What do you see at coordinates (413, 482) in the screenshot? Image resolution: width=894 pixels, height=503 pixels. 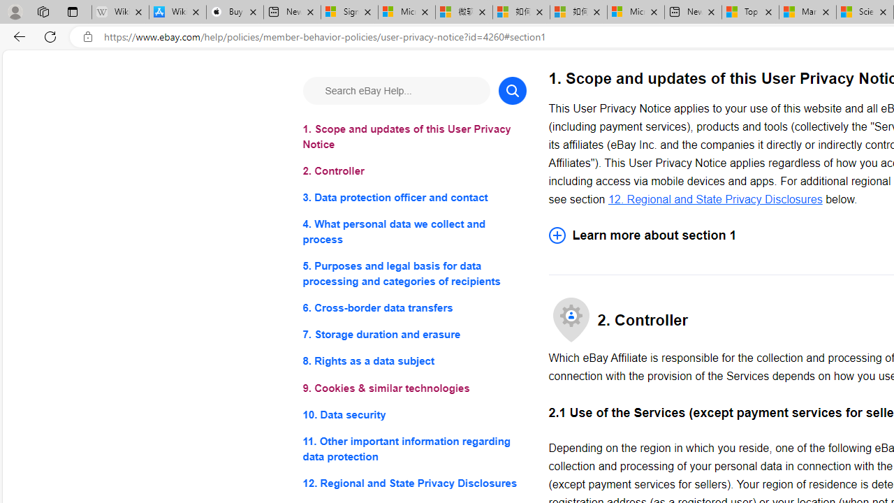 I see `12. Regional and State Privacy Disclosures` at bounding box center [413, 482].